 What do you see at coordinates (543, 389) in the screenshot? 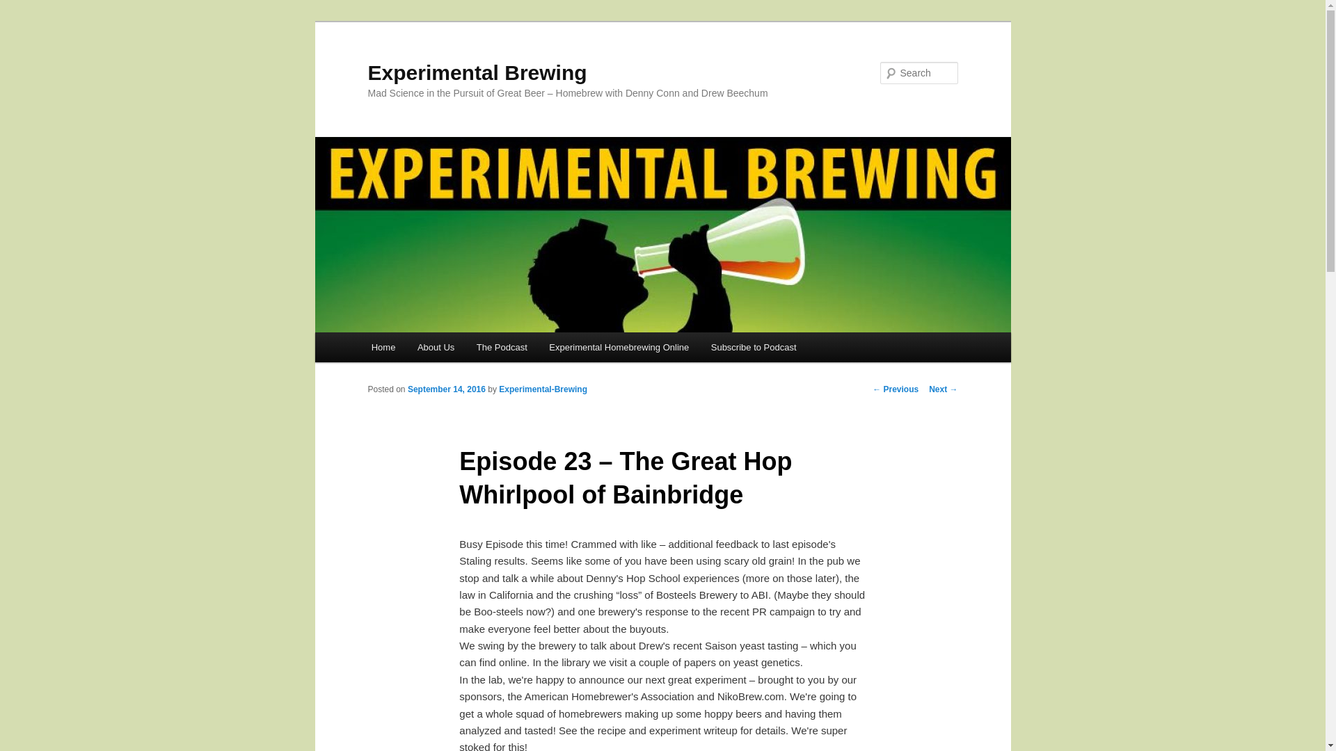
I see `Experimental-Brewing` at bounding box center [543, 389].